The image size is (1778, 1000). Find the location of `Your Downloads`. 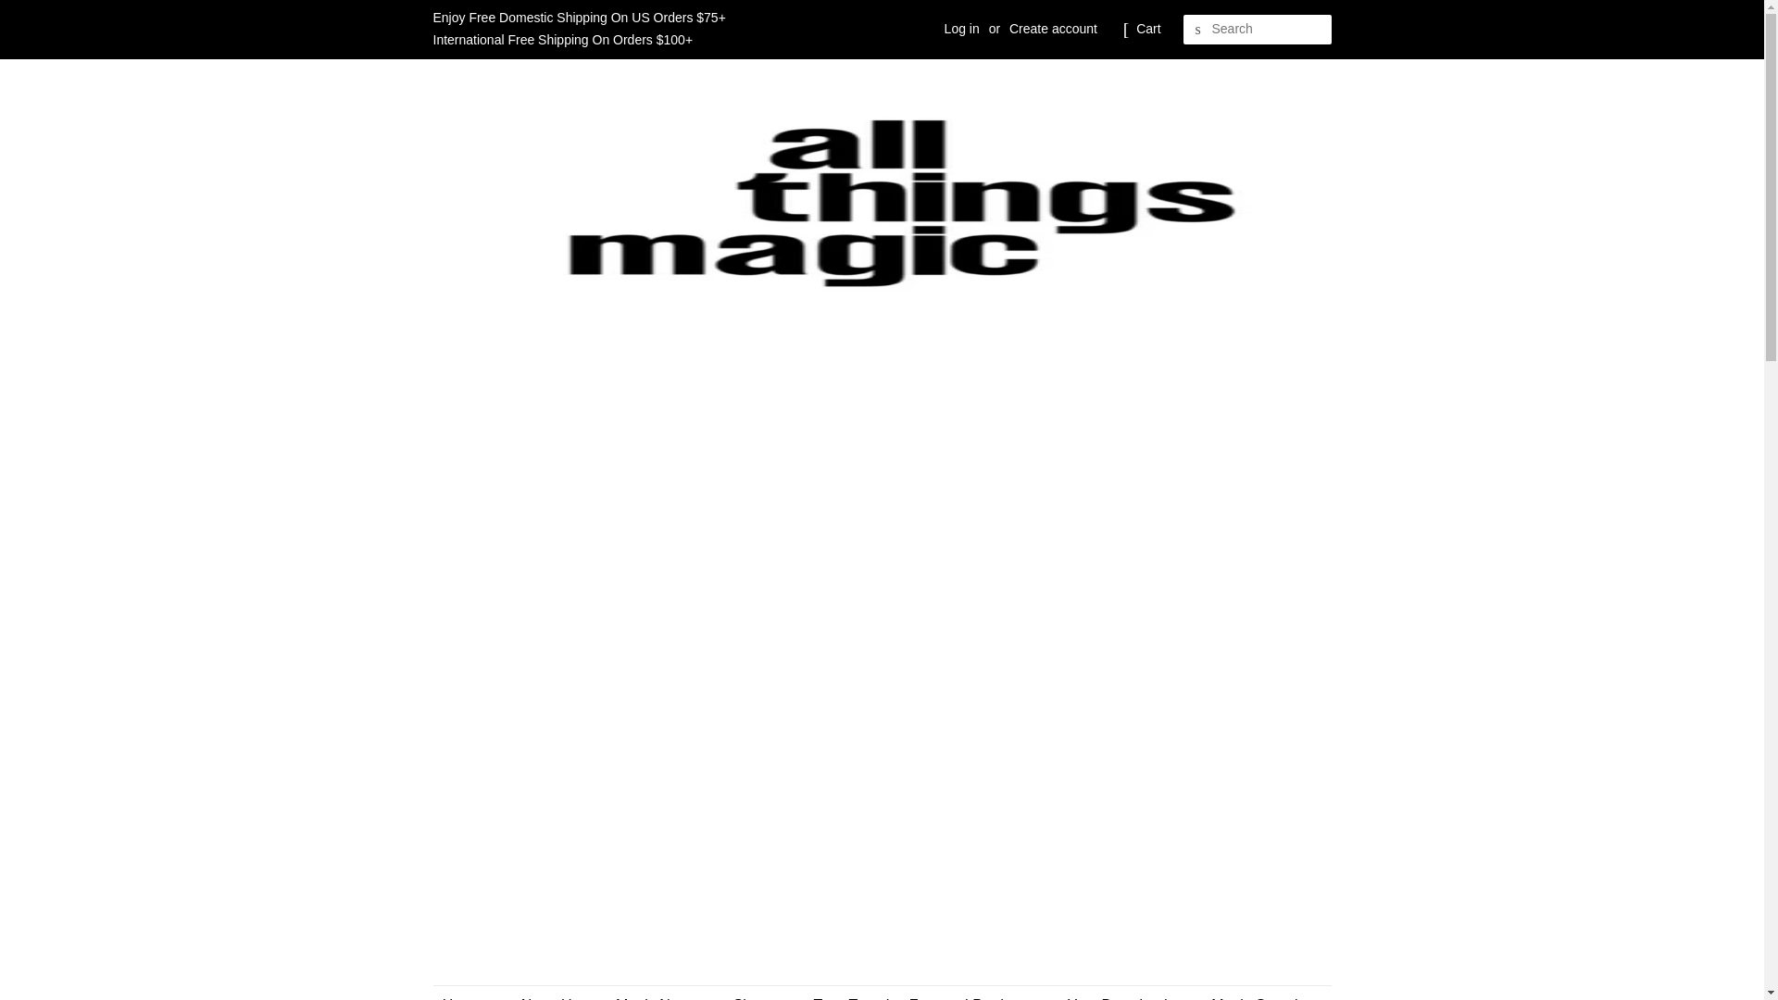

Your Downloads is located at coordinates (1123, 993).